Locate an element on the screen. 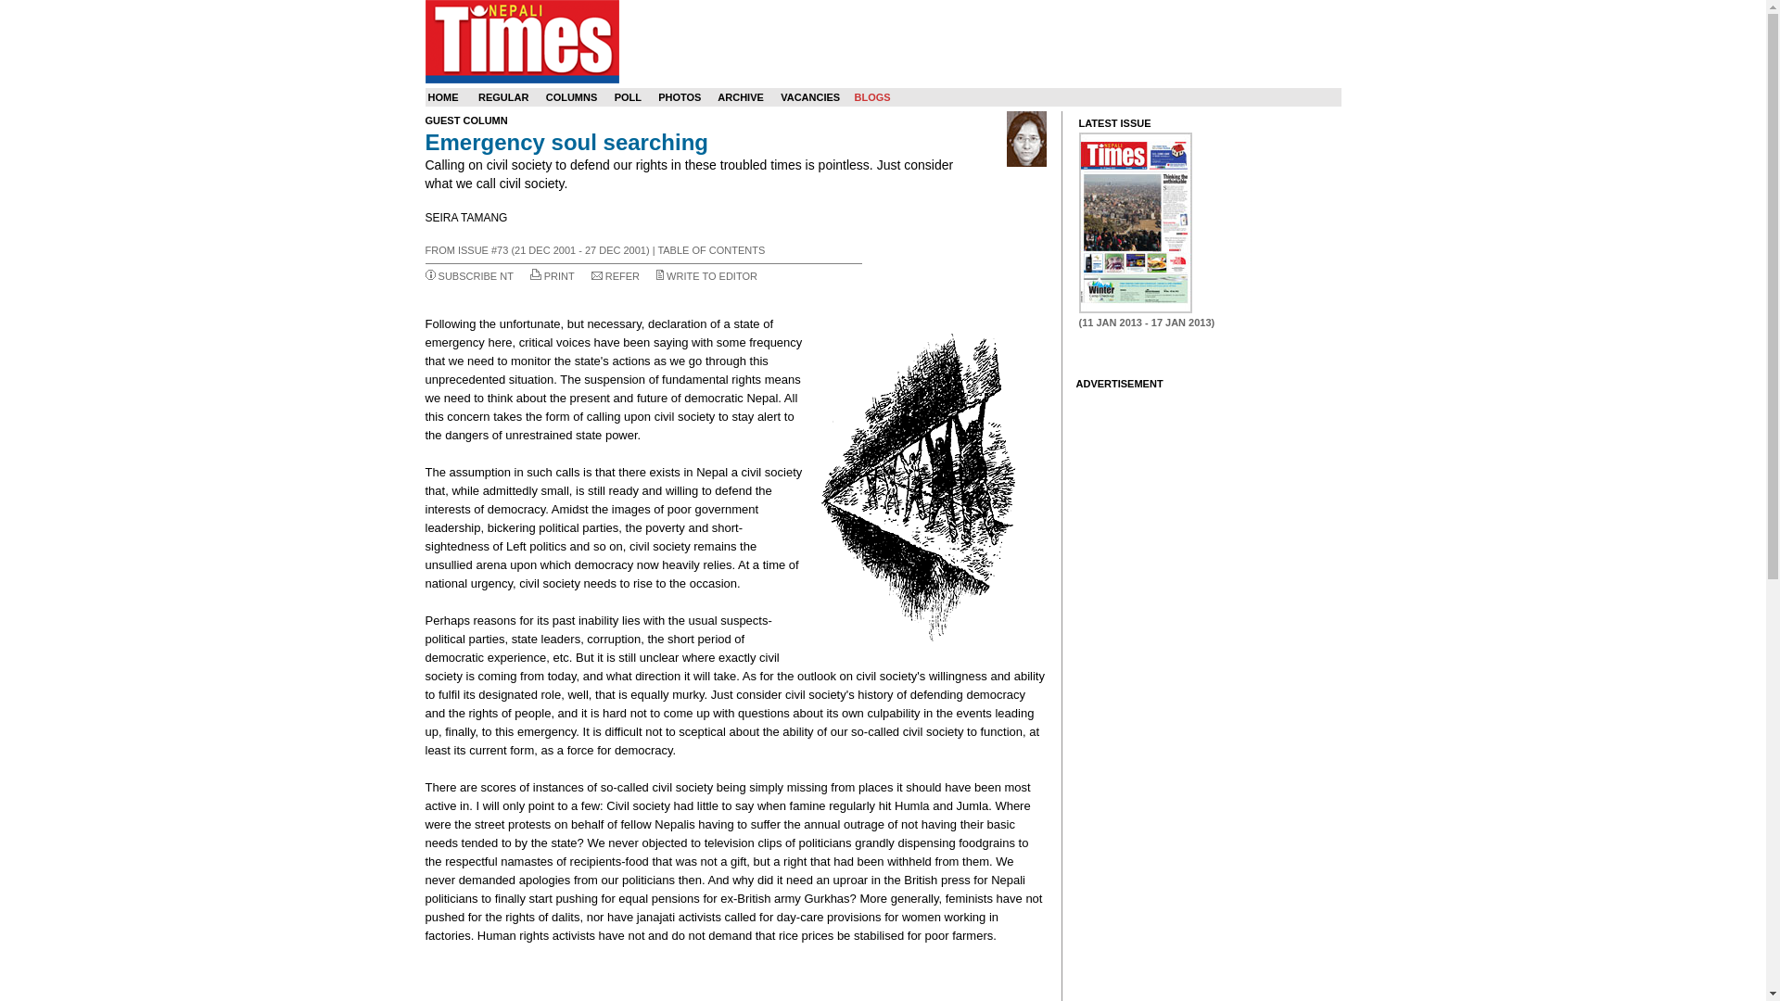 The width and height of the screenshot is (1780, 1001). VACANCIES is located at coordinates (810, 97).